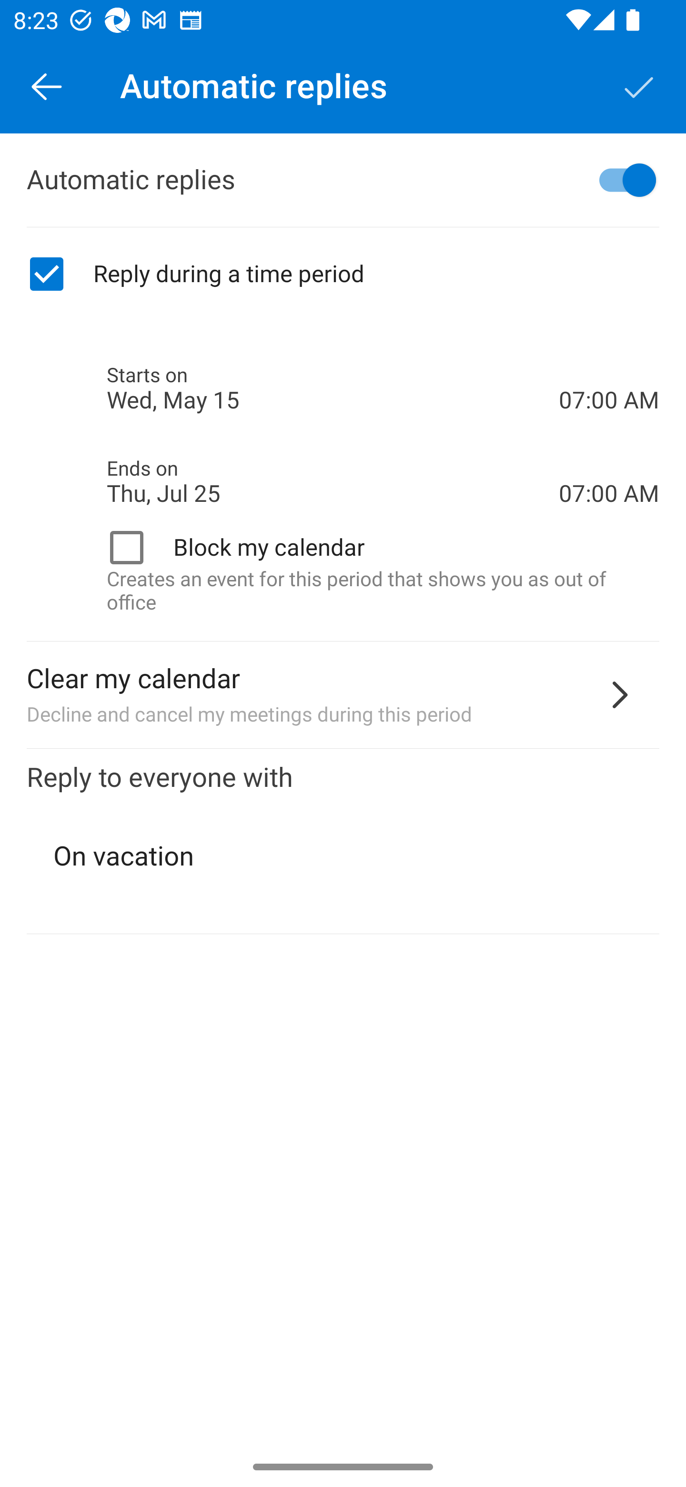 The width and height of the screenshot is (686, 1487). What do you see at coordinates (639, 86) in the screenshot?
I see `Save` at bounding box center [639, 86].